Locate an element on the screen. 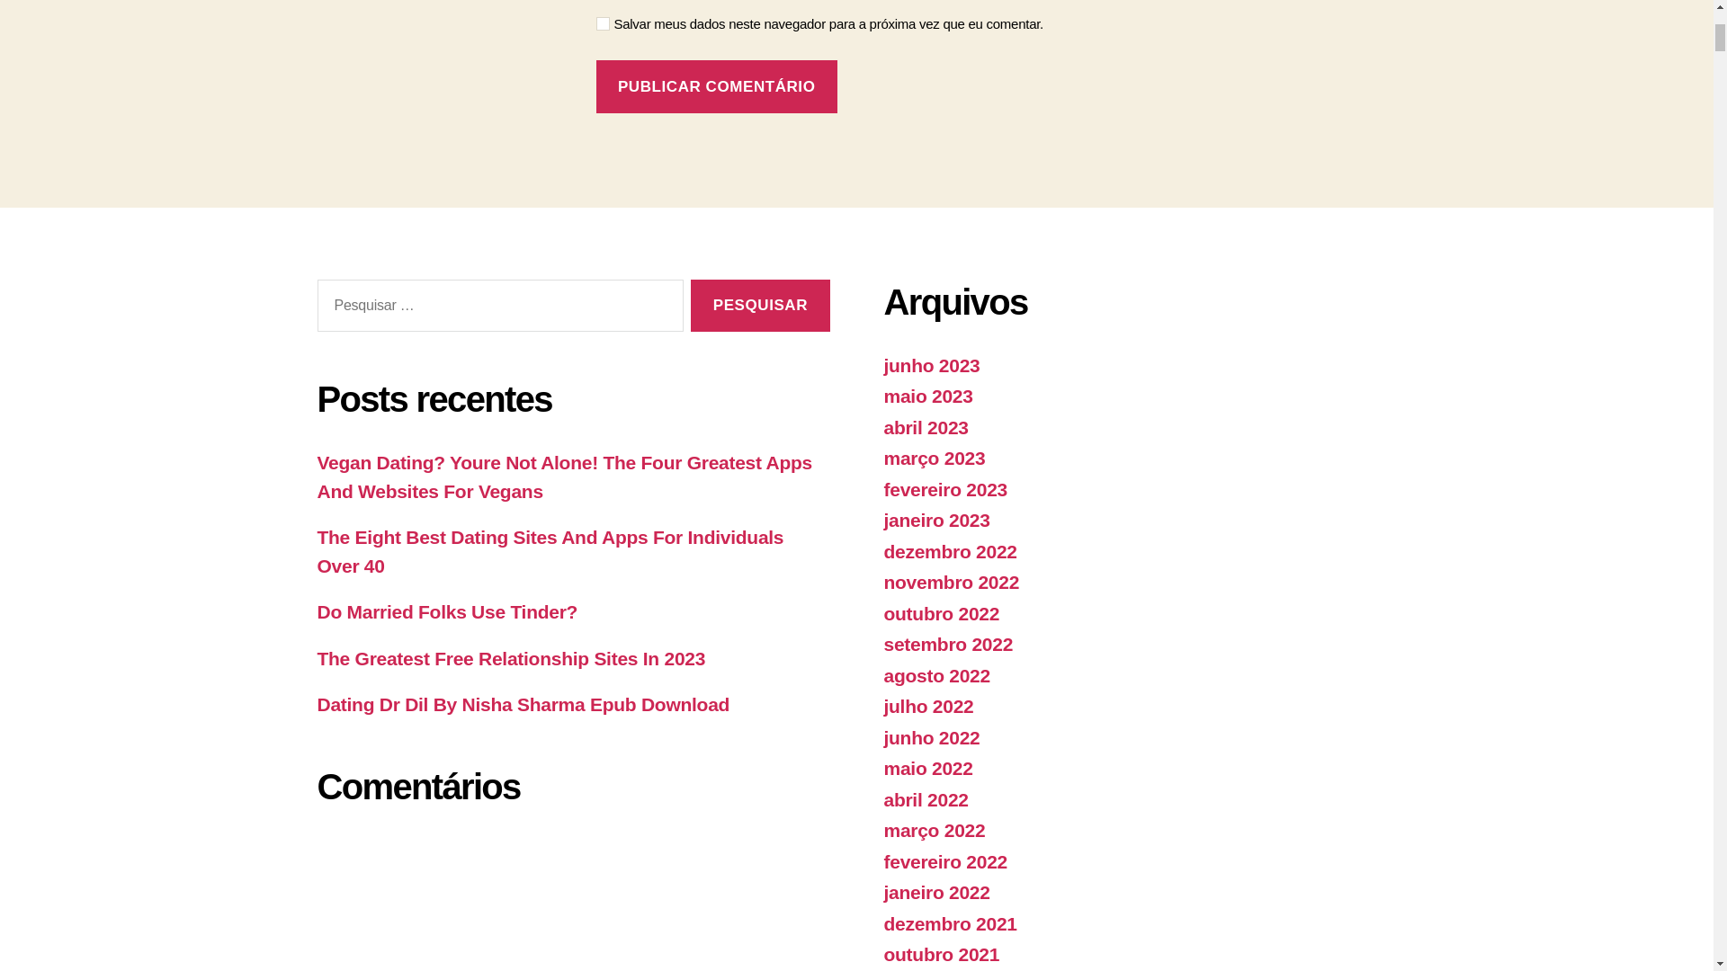  dezembro 2022 is located at coordinates (950, 551).